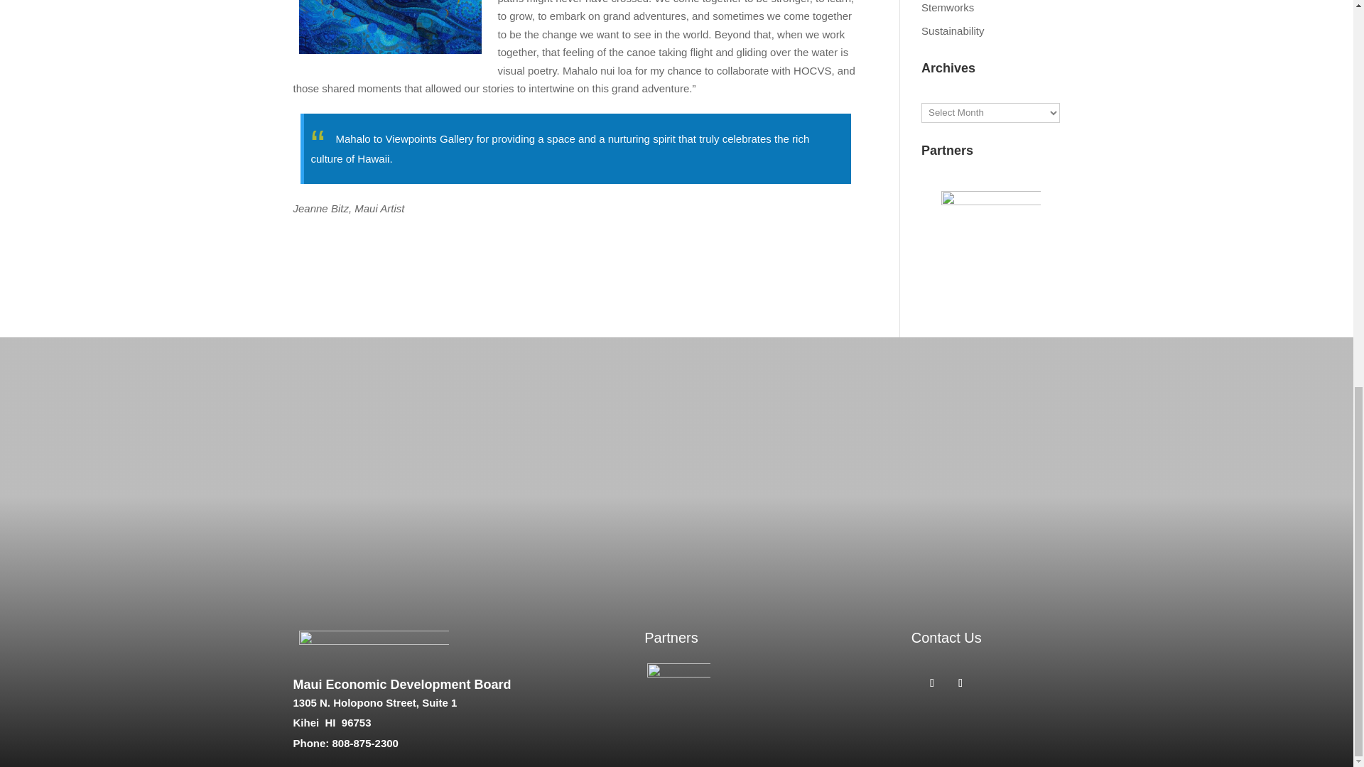 This screenshot has height=767, width=1364. What do you see at coordinates (960, 683) in the screenshot?
I see `Follow on X` at bounding box center [960, 683].